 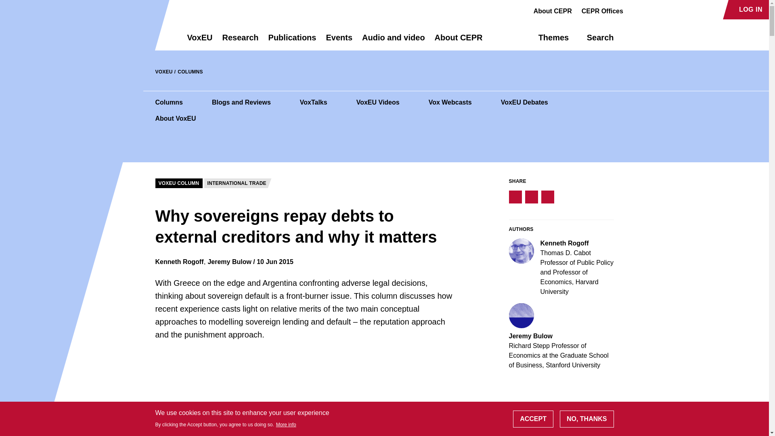 What do you see at coordinates (648, 10) in the screenshot?
I see `Go to Audioboom profile` at bounding box center [648, 10].